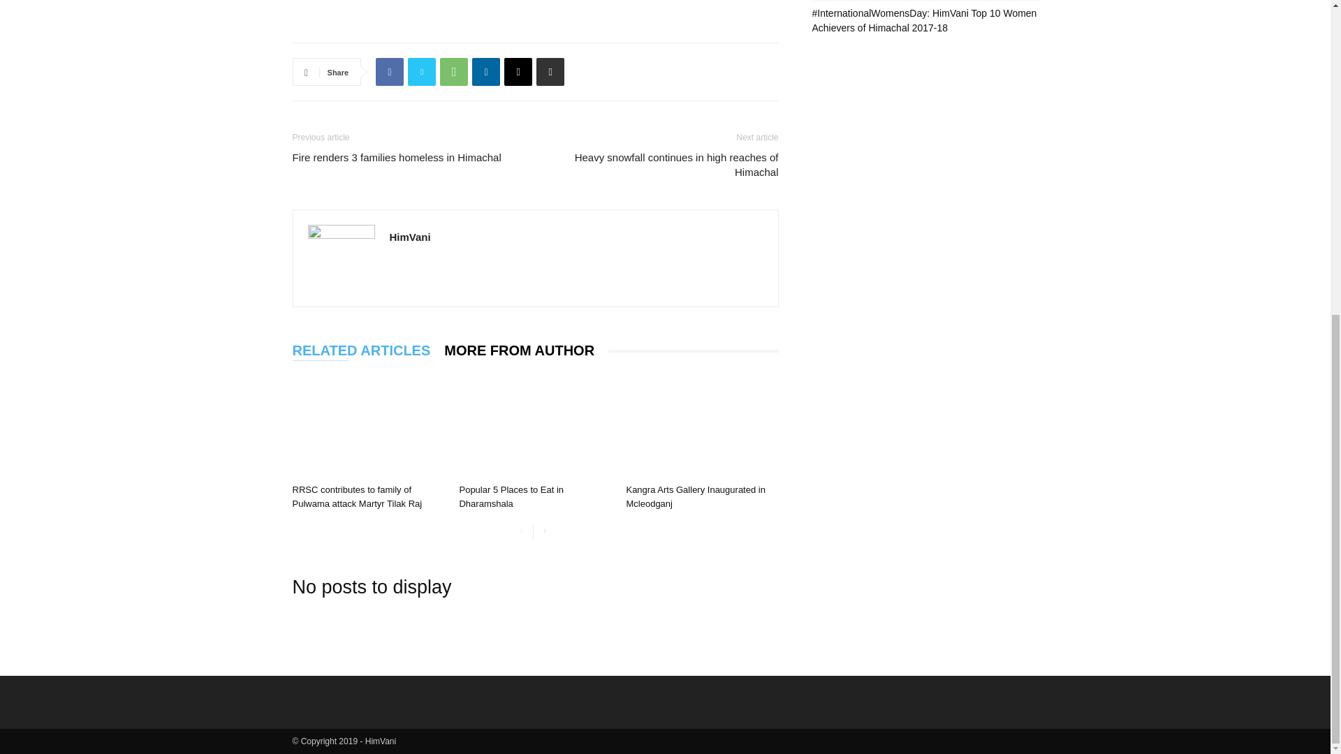  What do you see at coordinates (389, 72) in the screenshot?
I see `Facebook` at bounding box center [389, 72].